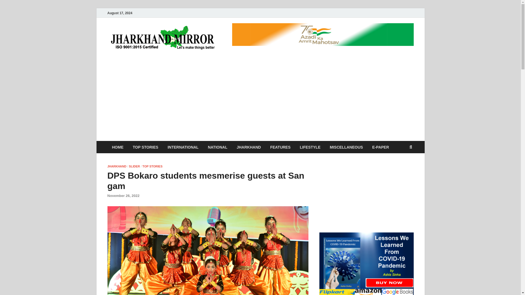 The width and height of the screenshot is (525, 295). What do you see at coordinates (346, 147) in the screenshot?
I see `MISCELLANEOUS` at bounding box center [346, 147].